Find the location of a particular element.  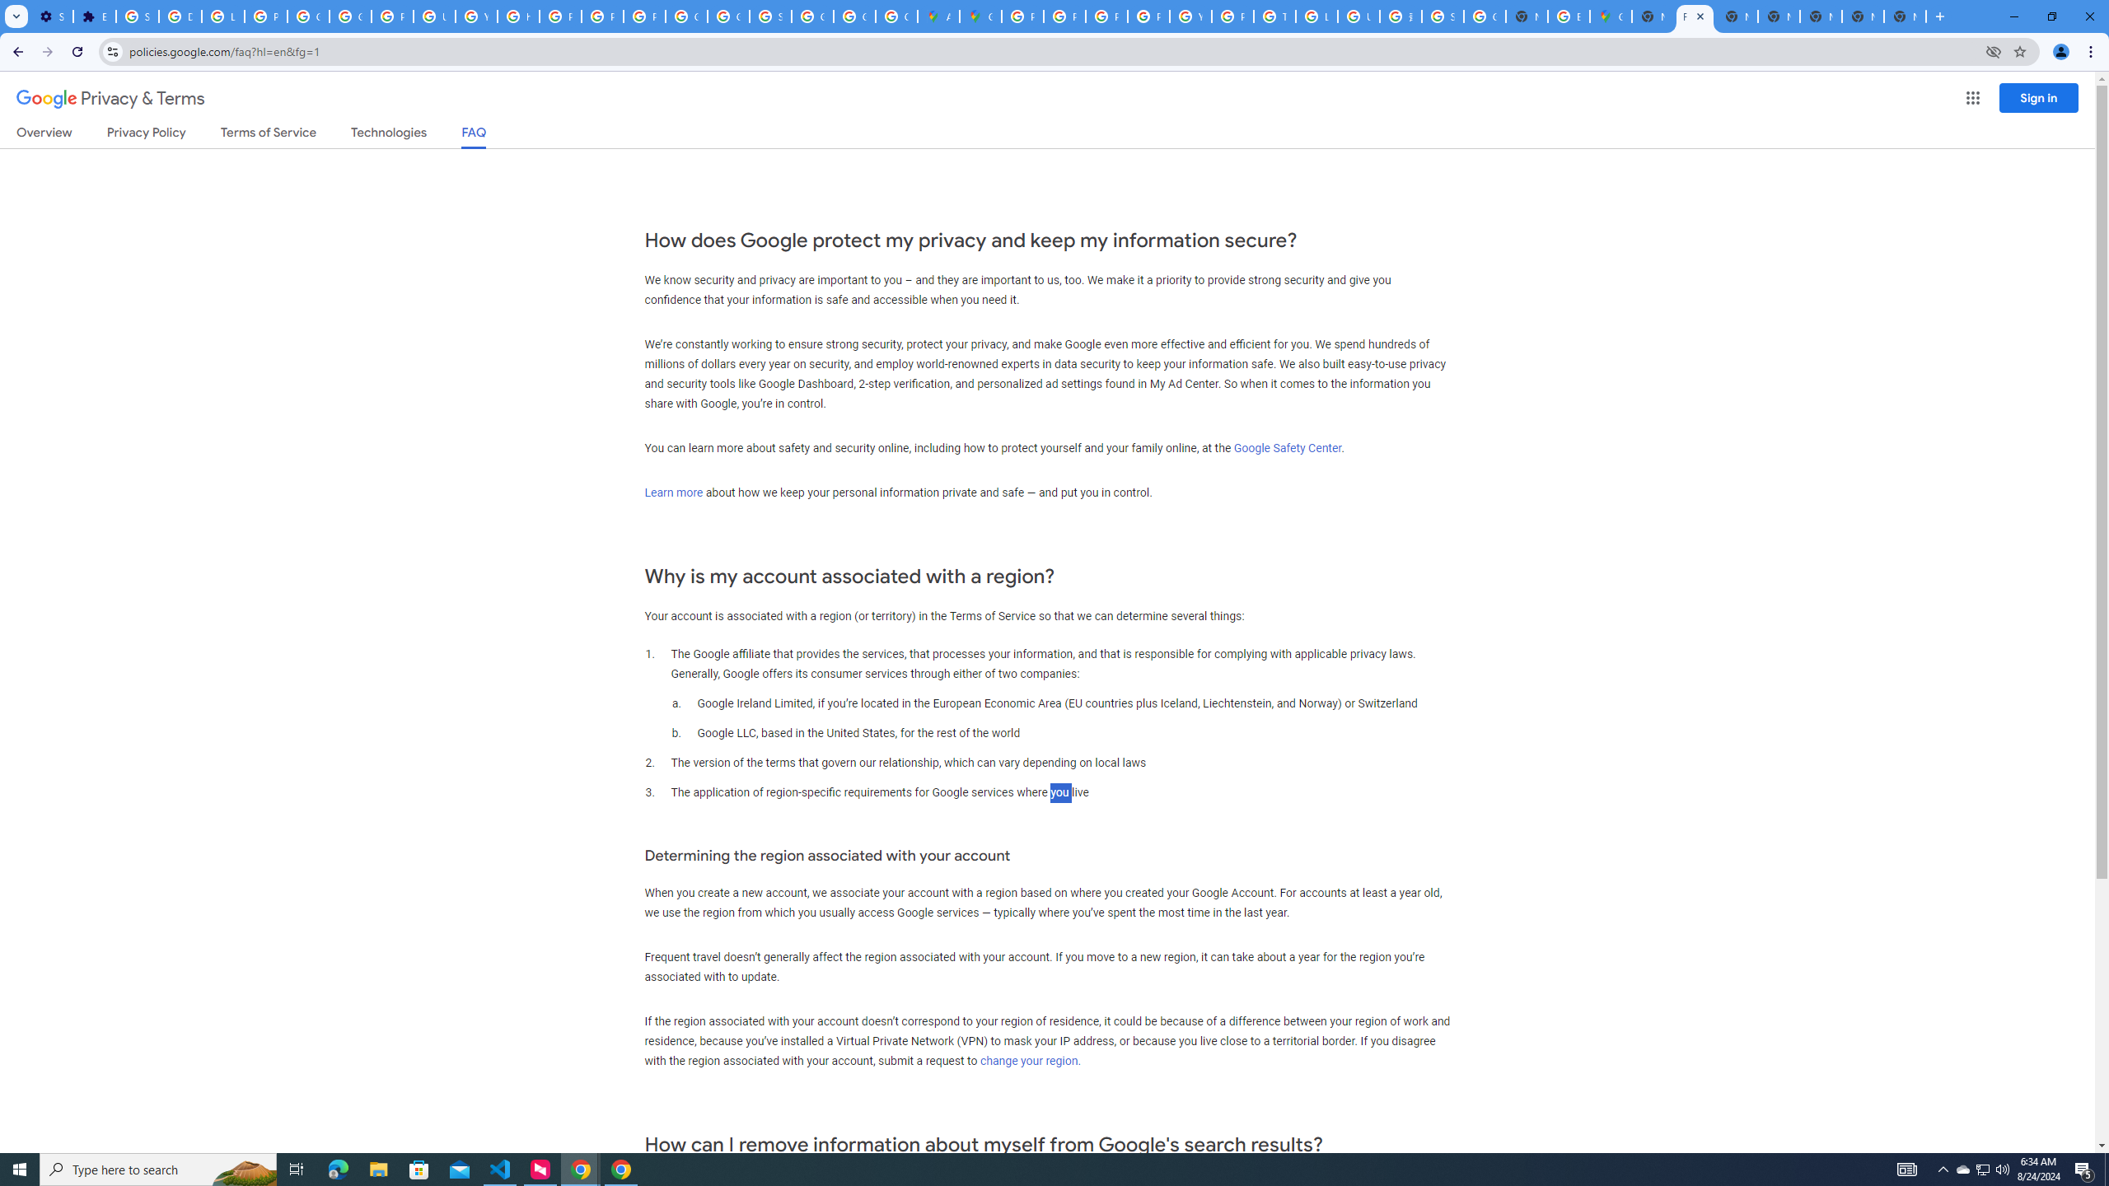

Google Account Help is located at coordinates (308, 16).